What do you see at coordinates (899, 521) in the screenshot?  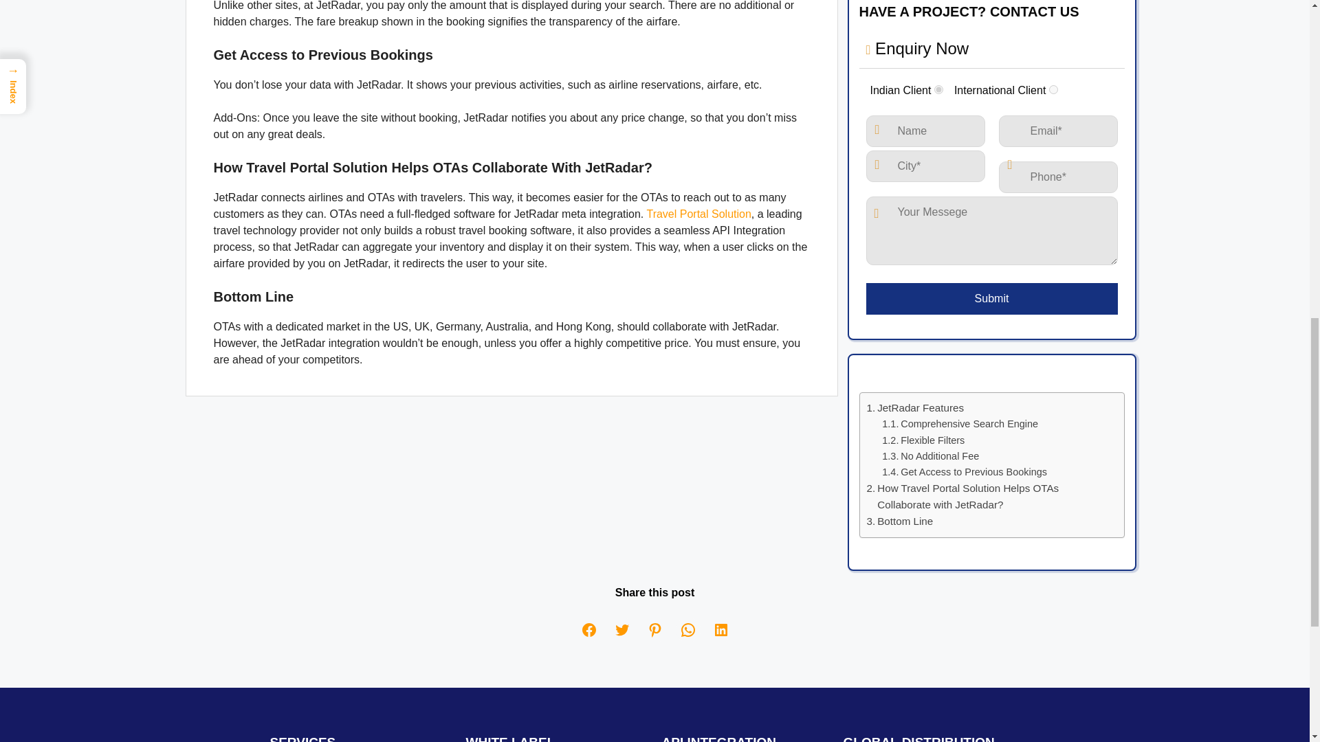 I see `Bottom Line` at bounding box center [899, 521].